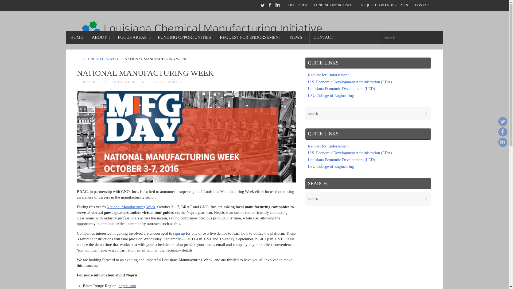 The width and height of the screenshot is (513, 289). Describe the element at coordinates (254, 26) in the screenshot. I see `Louisiana Chemical Manufacturing Initiative` at that location.